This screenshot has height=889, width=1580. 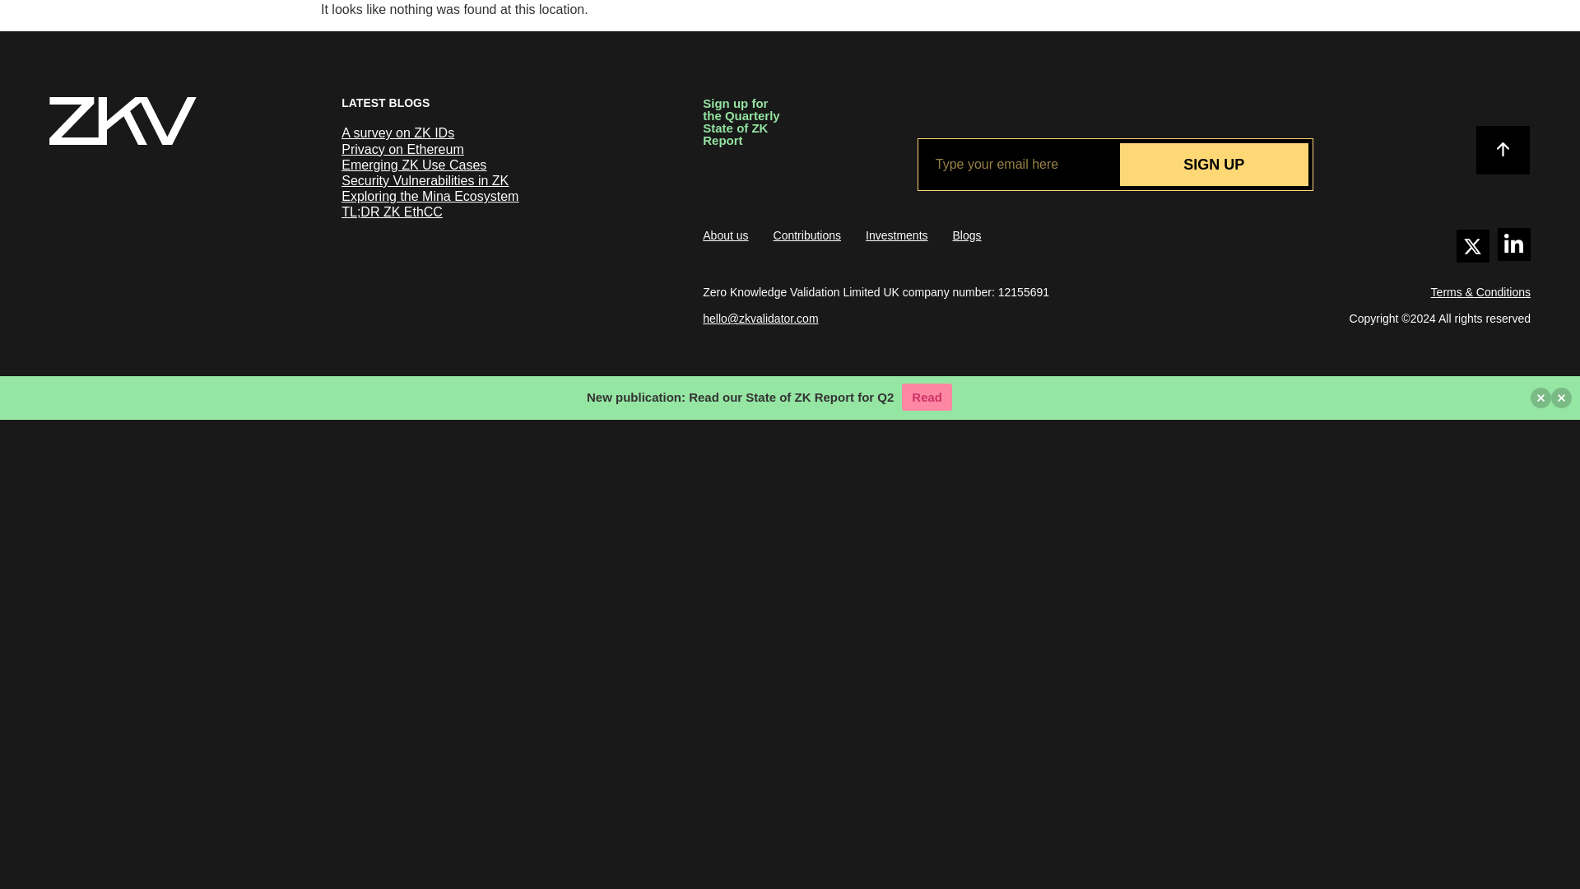 I want to click on About us, so click(x=725, y=235).